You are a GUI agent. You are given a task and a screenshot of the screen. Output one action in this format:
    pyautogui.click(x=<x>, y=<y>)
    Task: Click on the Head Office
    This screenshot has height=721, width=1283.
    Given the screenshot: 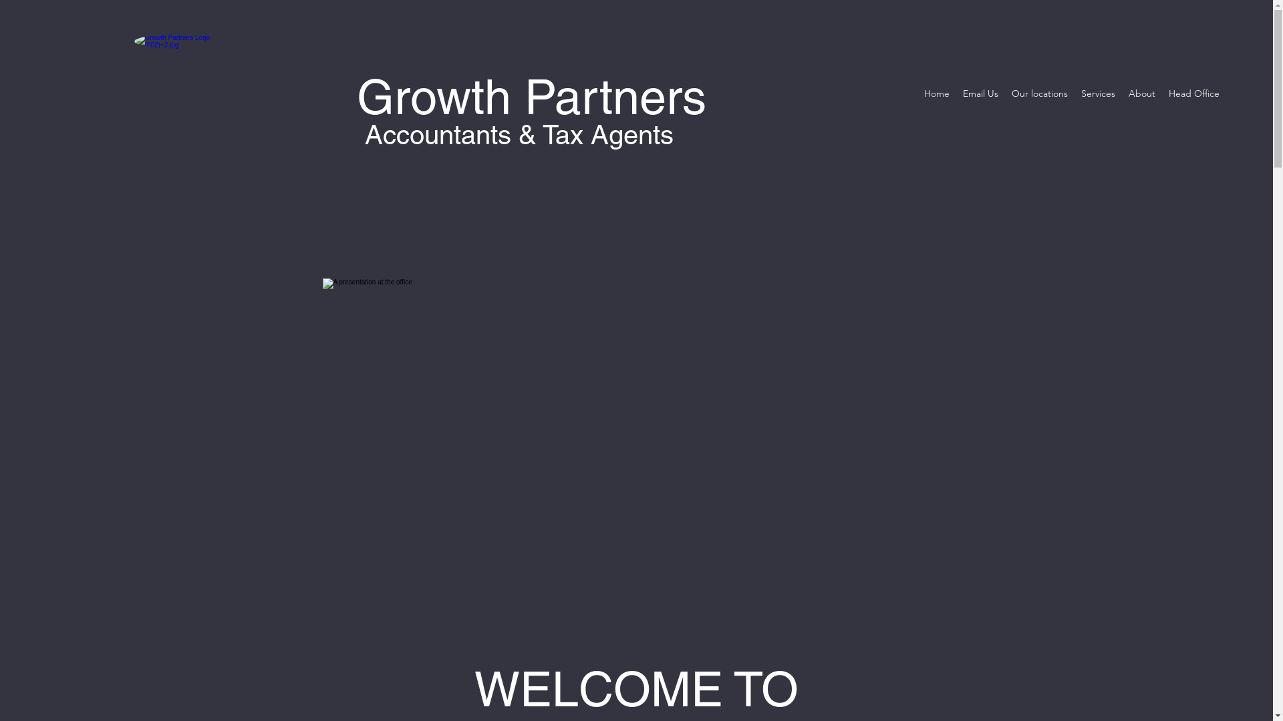 What is the action you would take?
    pyautogui.click(x=1194, y=93)
    